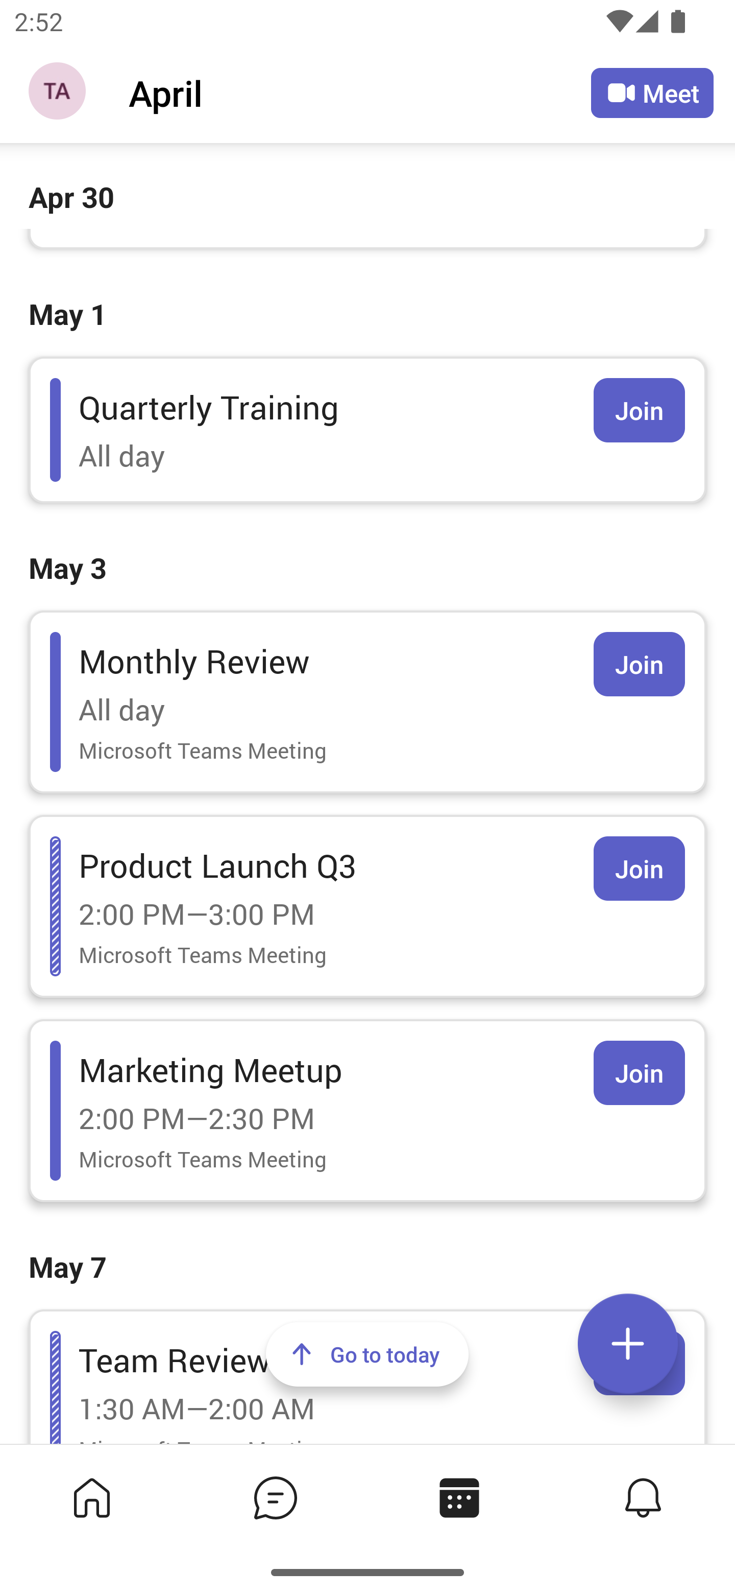  What do you see at coordinates (639, 664) in the screenshot?
I see `Join` at bounding box center [639, 664].